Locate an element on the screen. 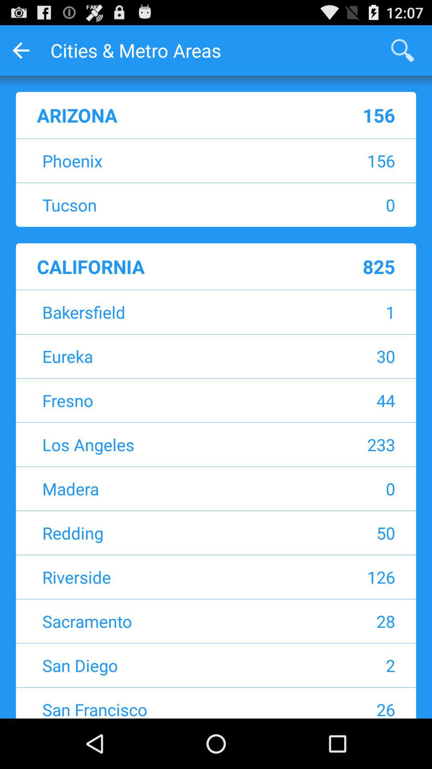 The height and width of the screenshot is (769, 432). choose the app below riverside icon is located at coordinates (166, 621).